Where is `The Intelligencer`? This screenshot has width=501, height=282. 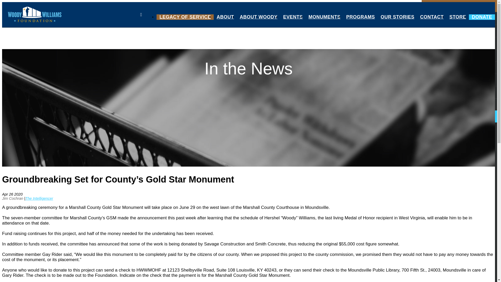
The Intelligencer is located at coordinates (39, 198).